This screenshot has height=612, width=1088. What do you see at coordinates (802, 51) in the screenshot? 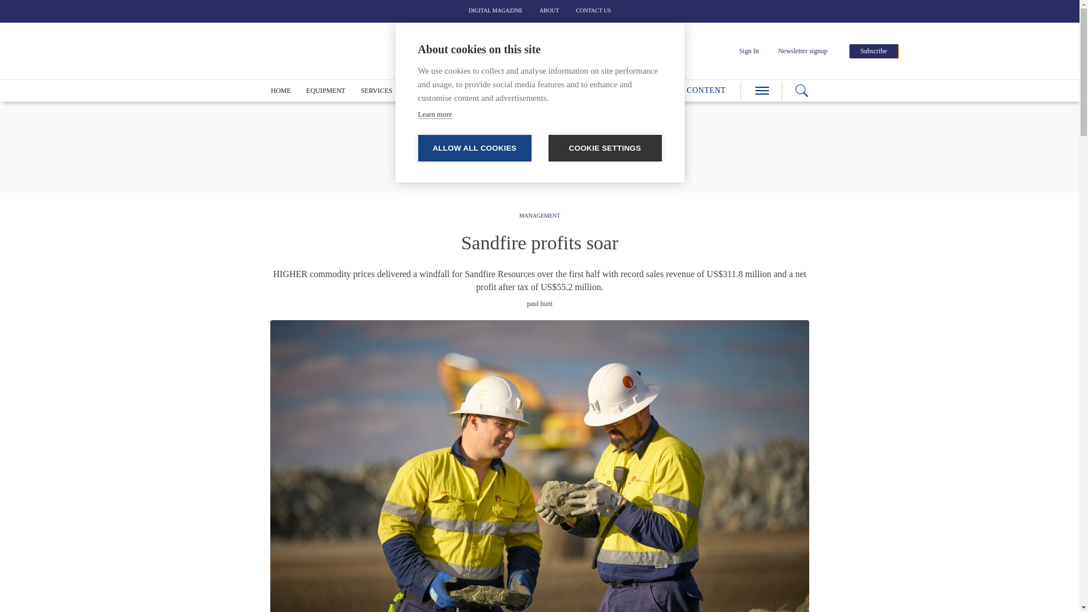
I see `Newsletter signup` at bounding box center [802, 51].